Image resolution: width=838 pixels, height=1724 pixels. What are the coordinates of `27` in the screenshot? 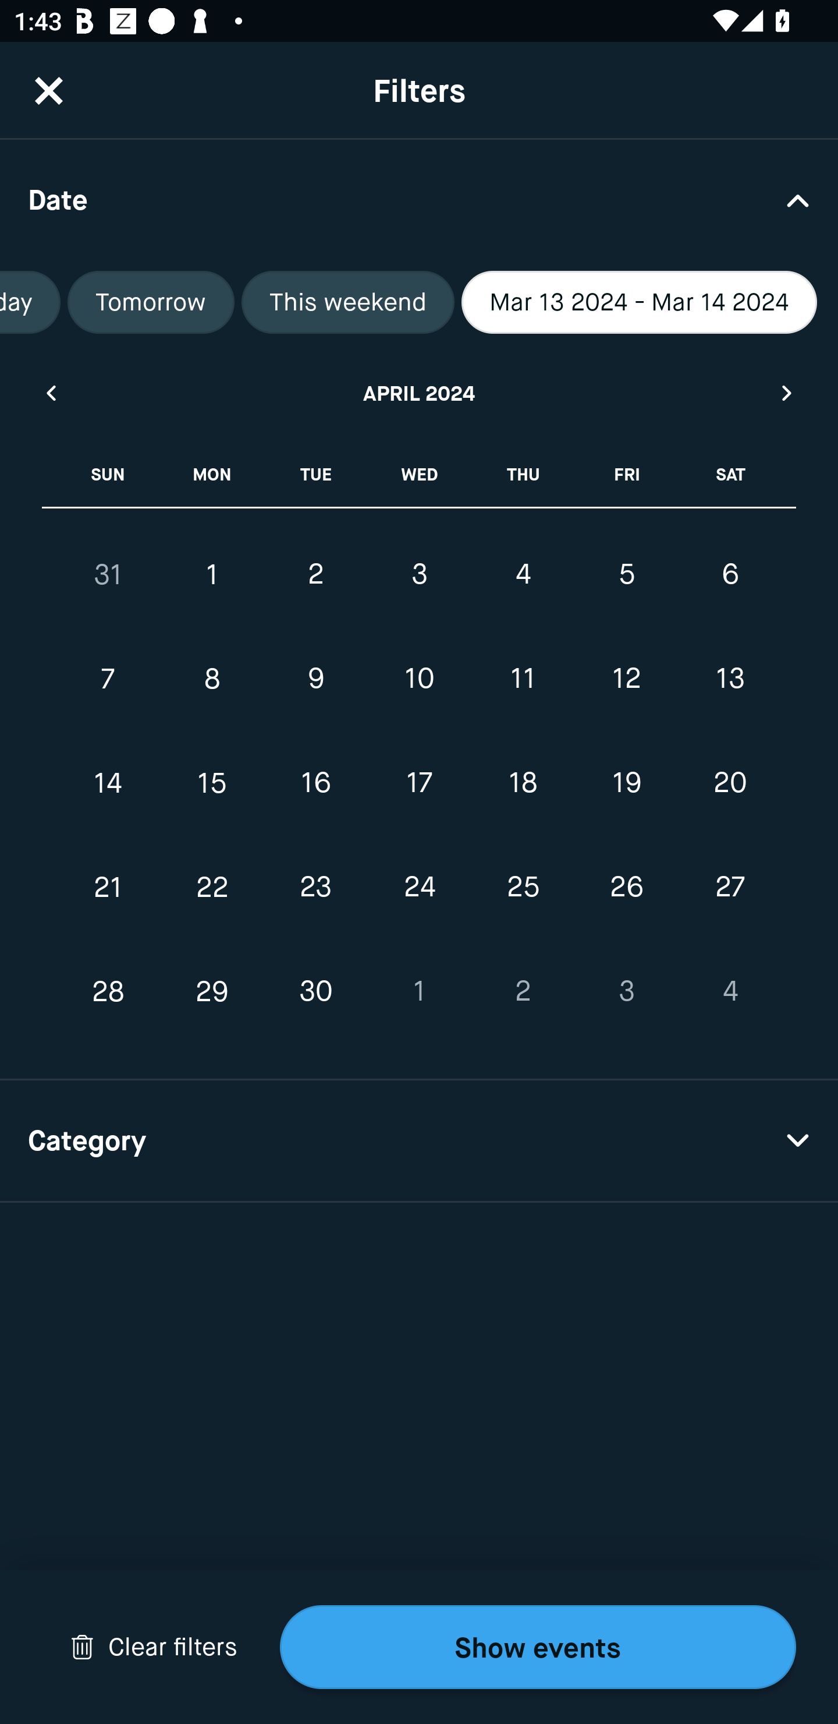 It's located at (730, 886).